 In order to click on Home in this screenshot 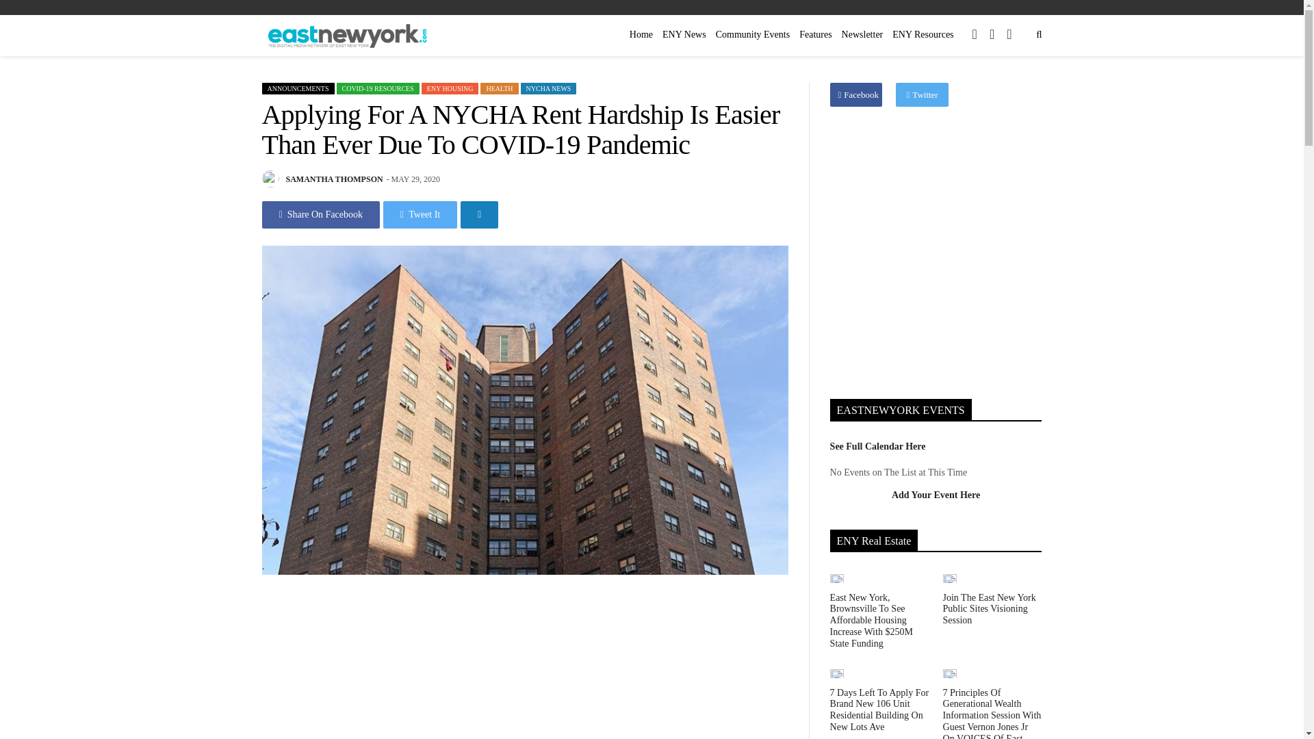, I will do `click(641, 34)`.